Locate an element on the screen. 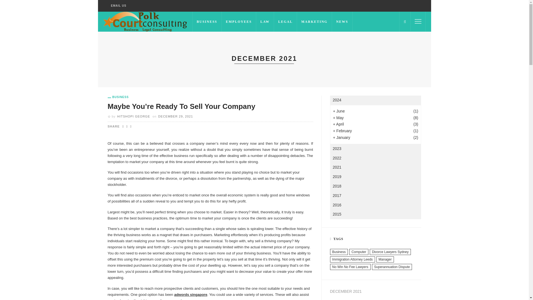  Wednesday is located at coordinates (362, 299).